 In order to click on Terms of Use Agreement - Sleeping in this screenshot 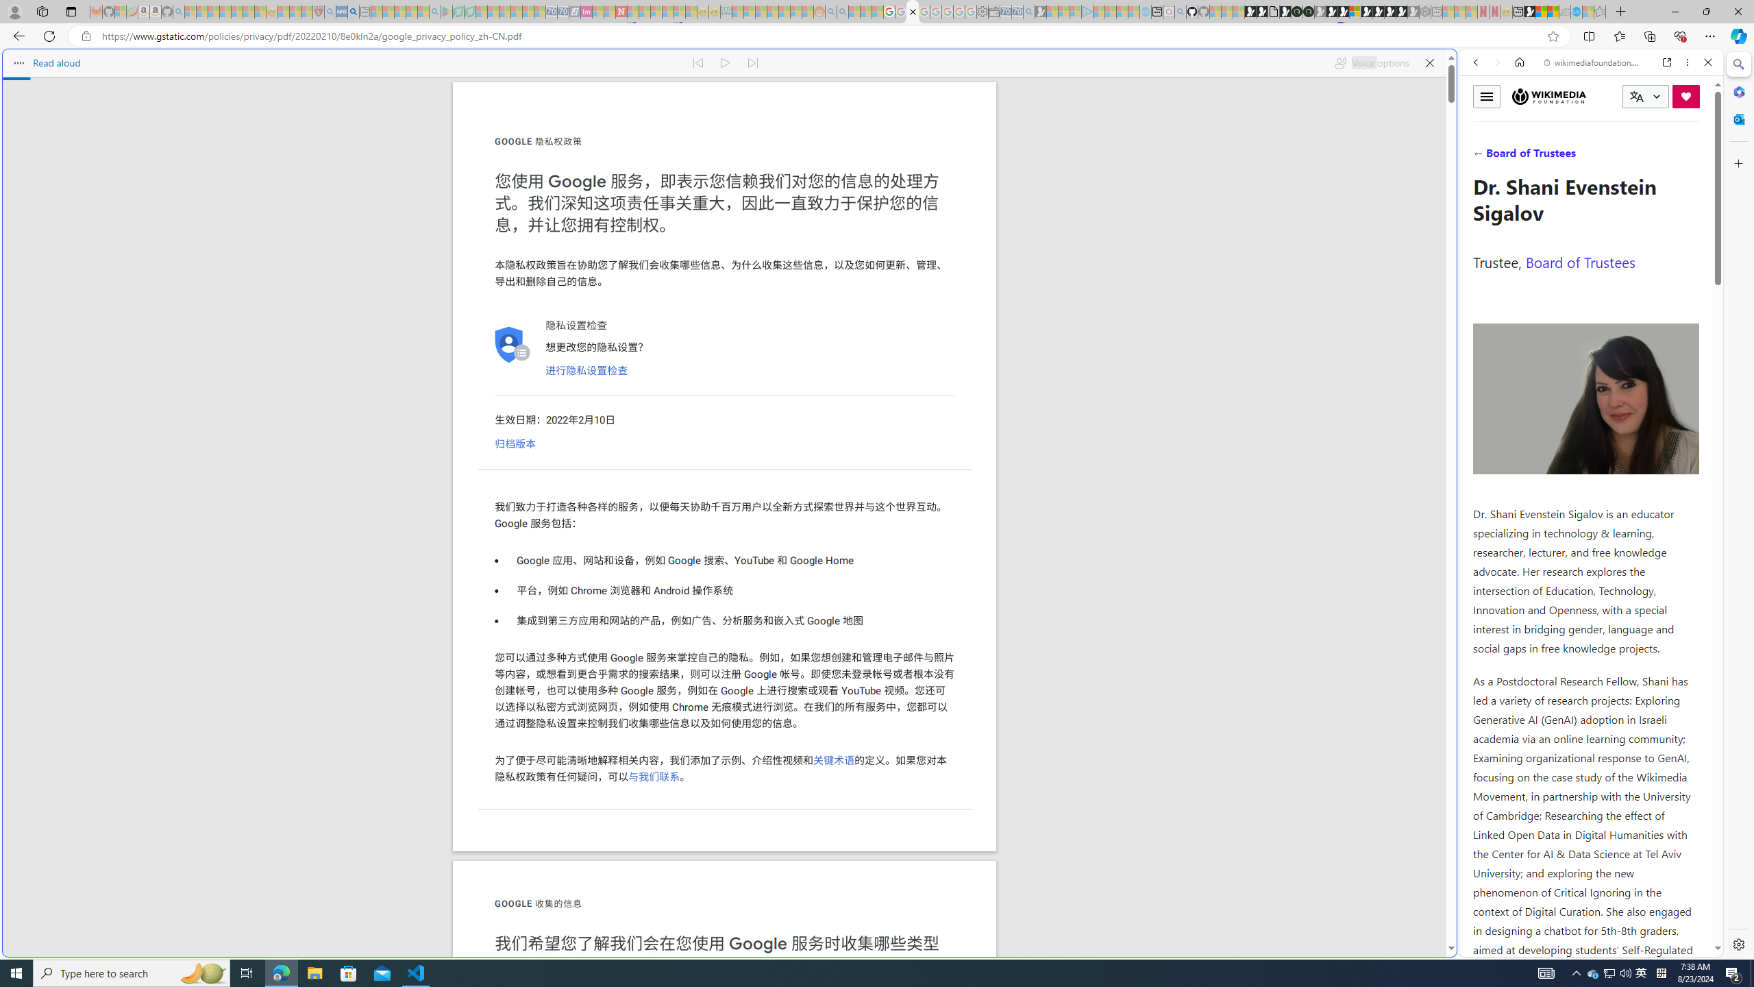, I will do `click(458, 12)`.